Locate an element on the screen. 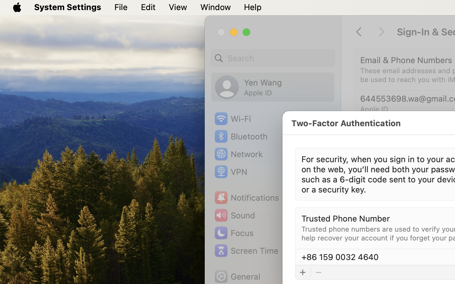 The height and width of the screenshot is (284, 455). Network is located at coordinates (238, 154).